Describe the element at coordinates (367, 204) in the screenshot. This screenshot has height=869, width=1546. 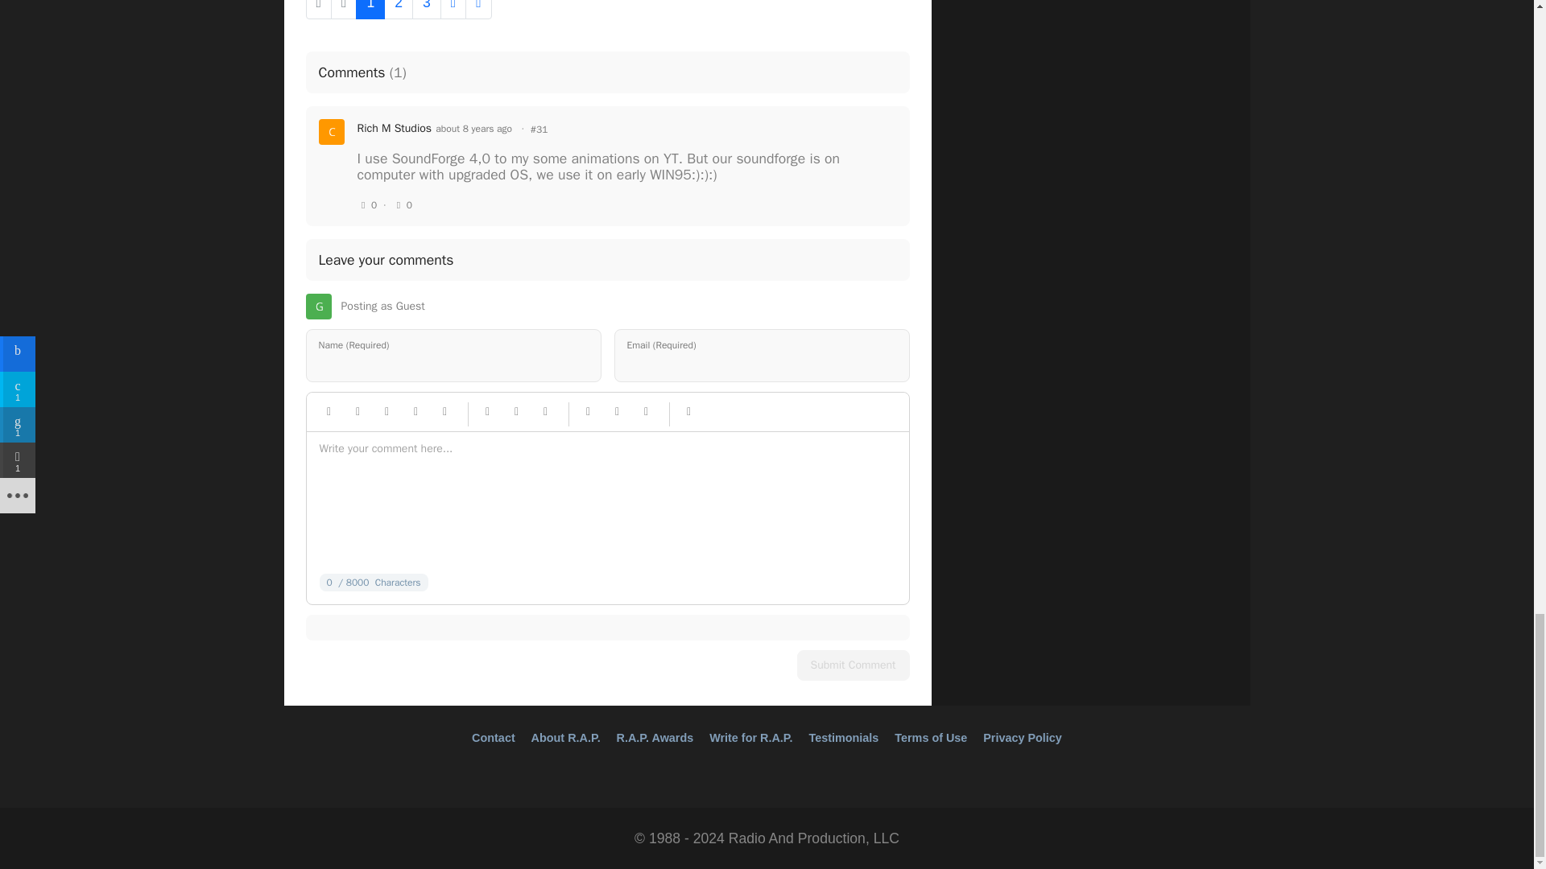
I see `0` at that location.